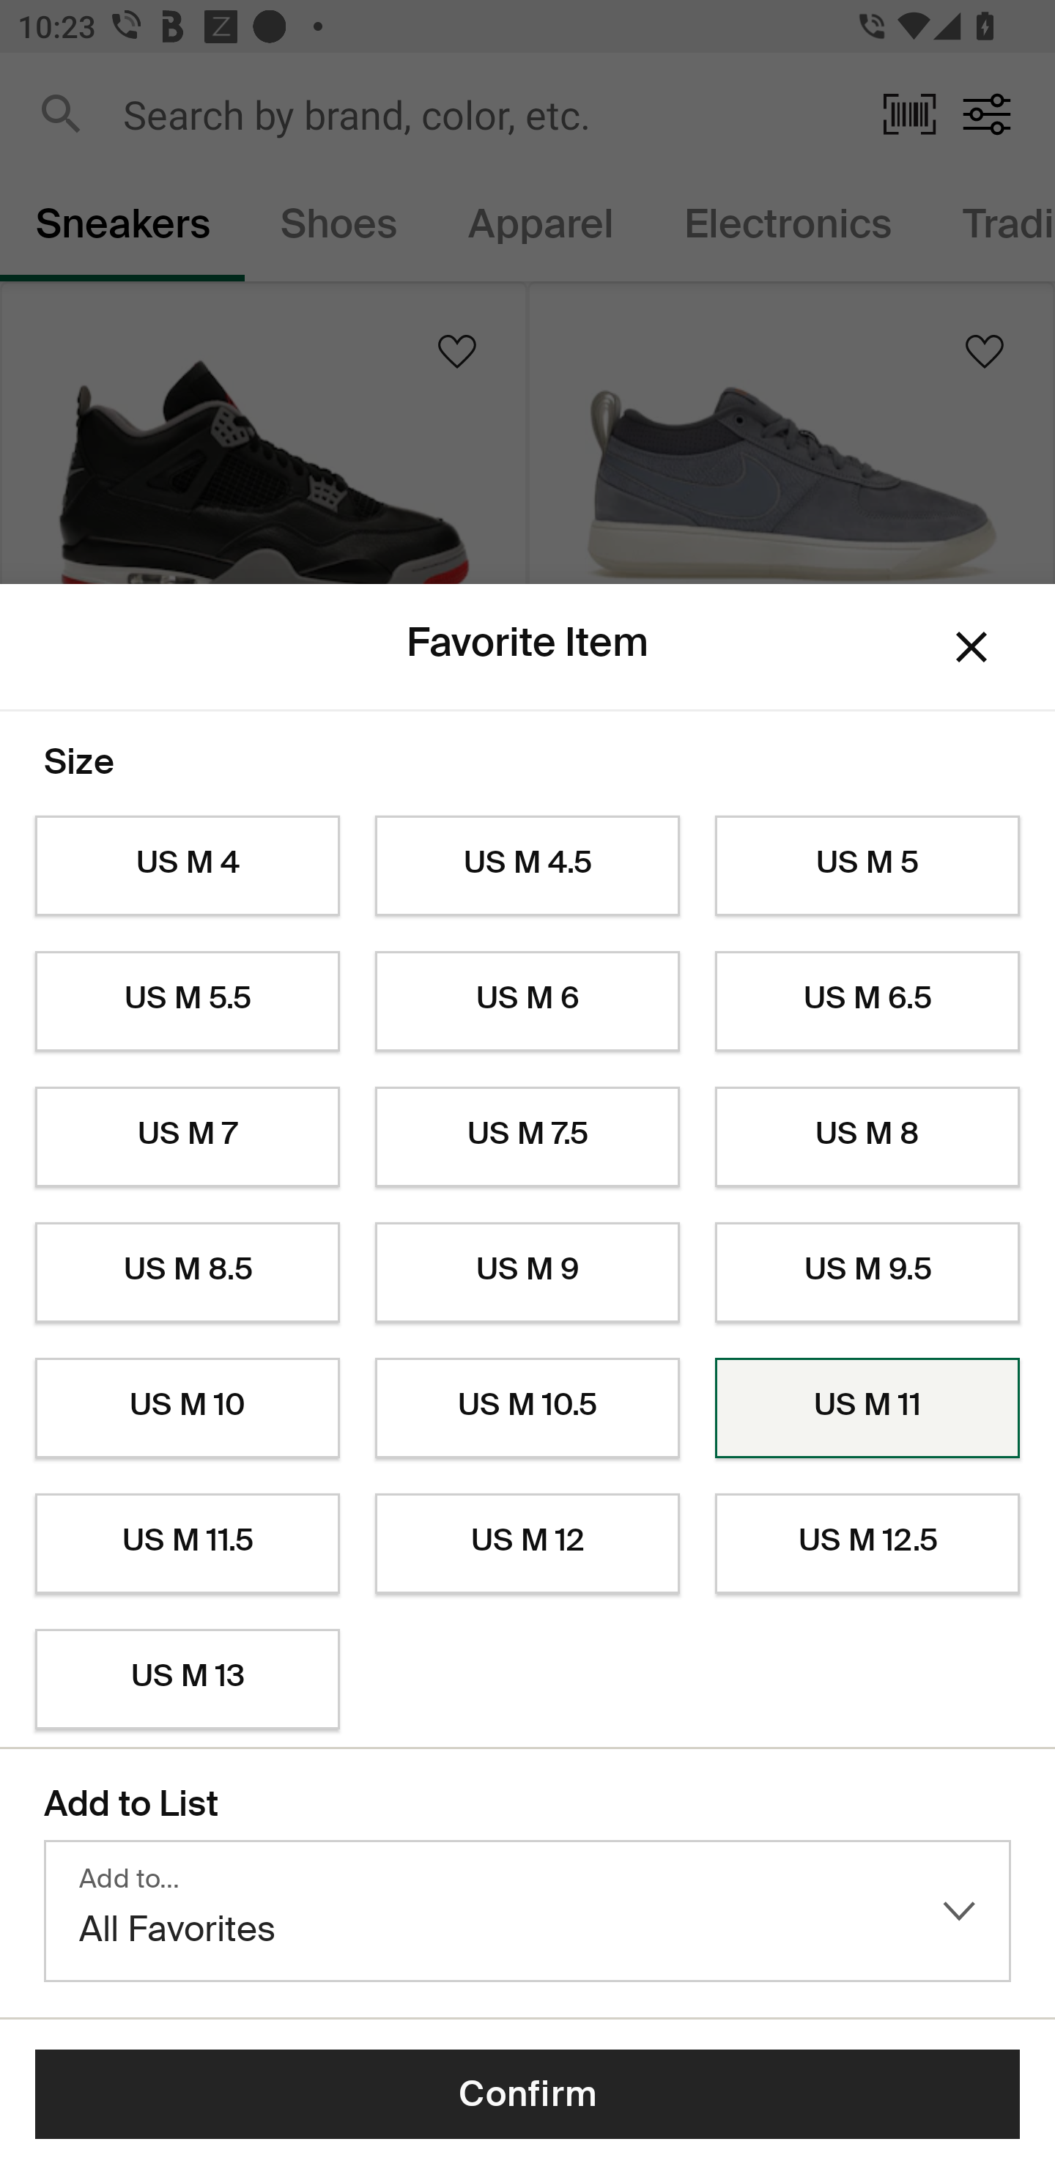  What do you see at coordinates (187, 1680) in the screenshot?
I see `US M 13` at bounding box center [187, 1680].